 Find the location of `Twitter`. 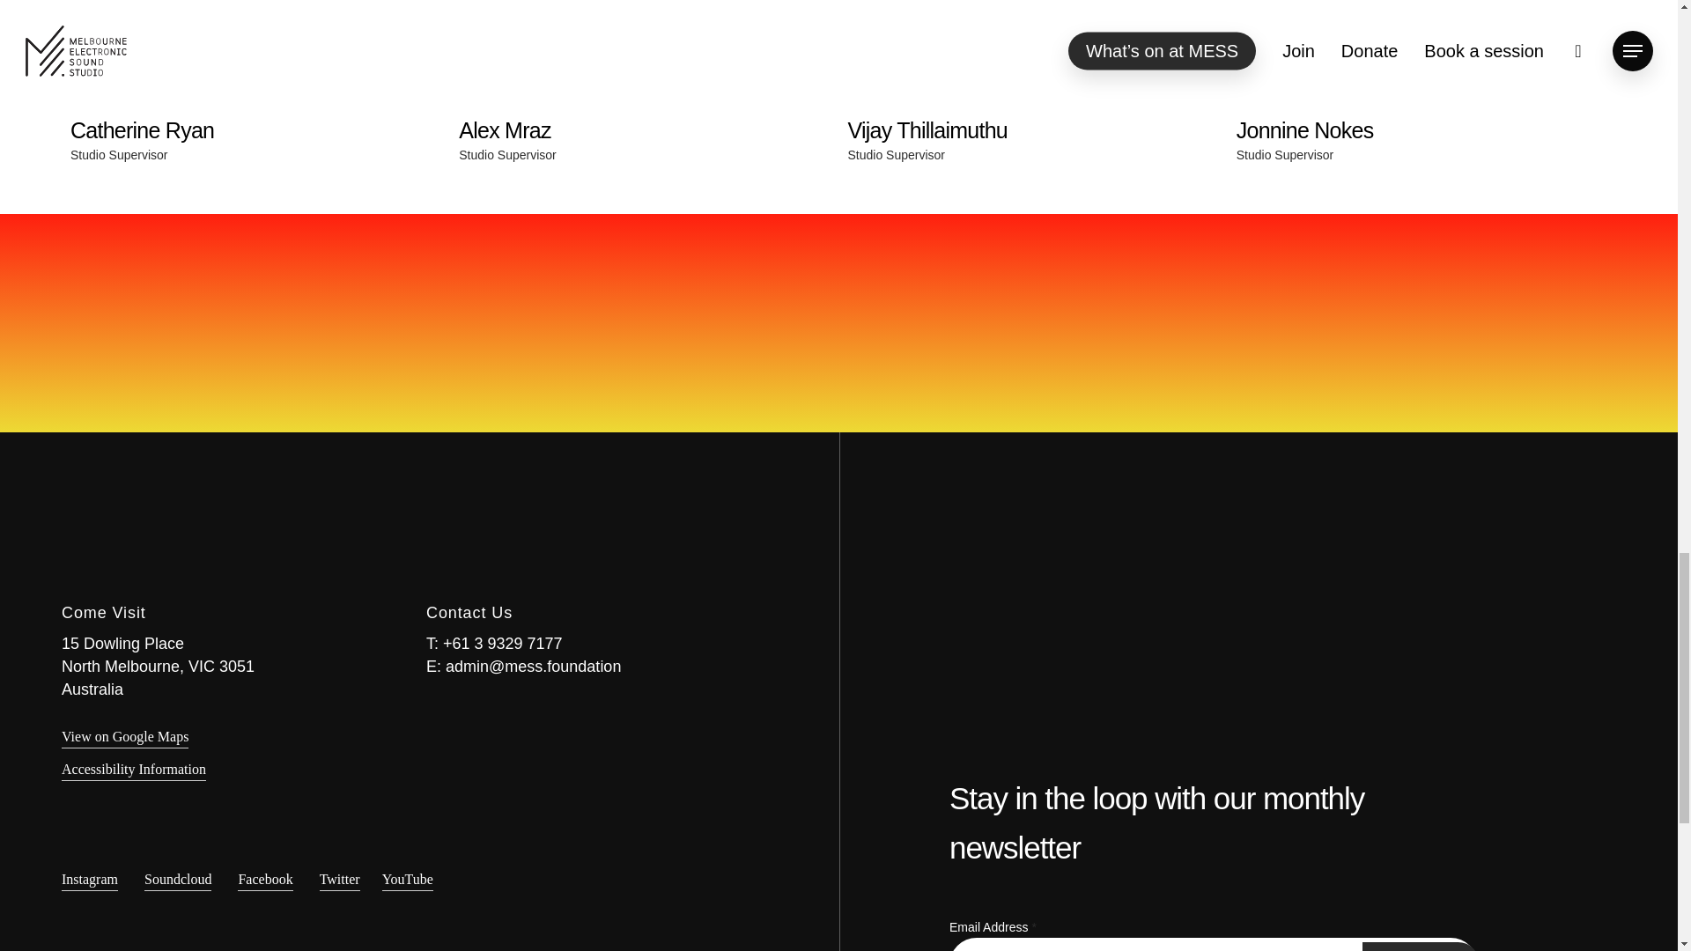

Twitter is located at coordinates (124, 736).